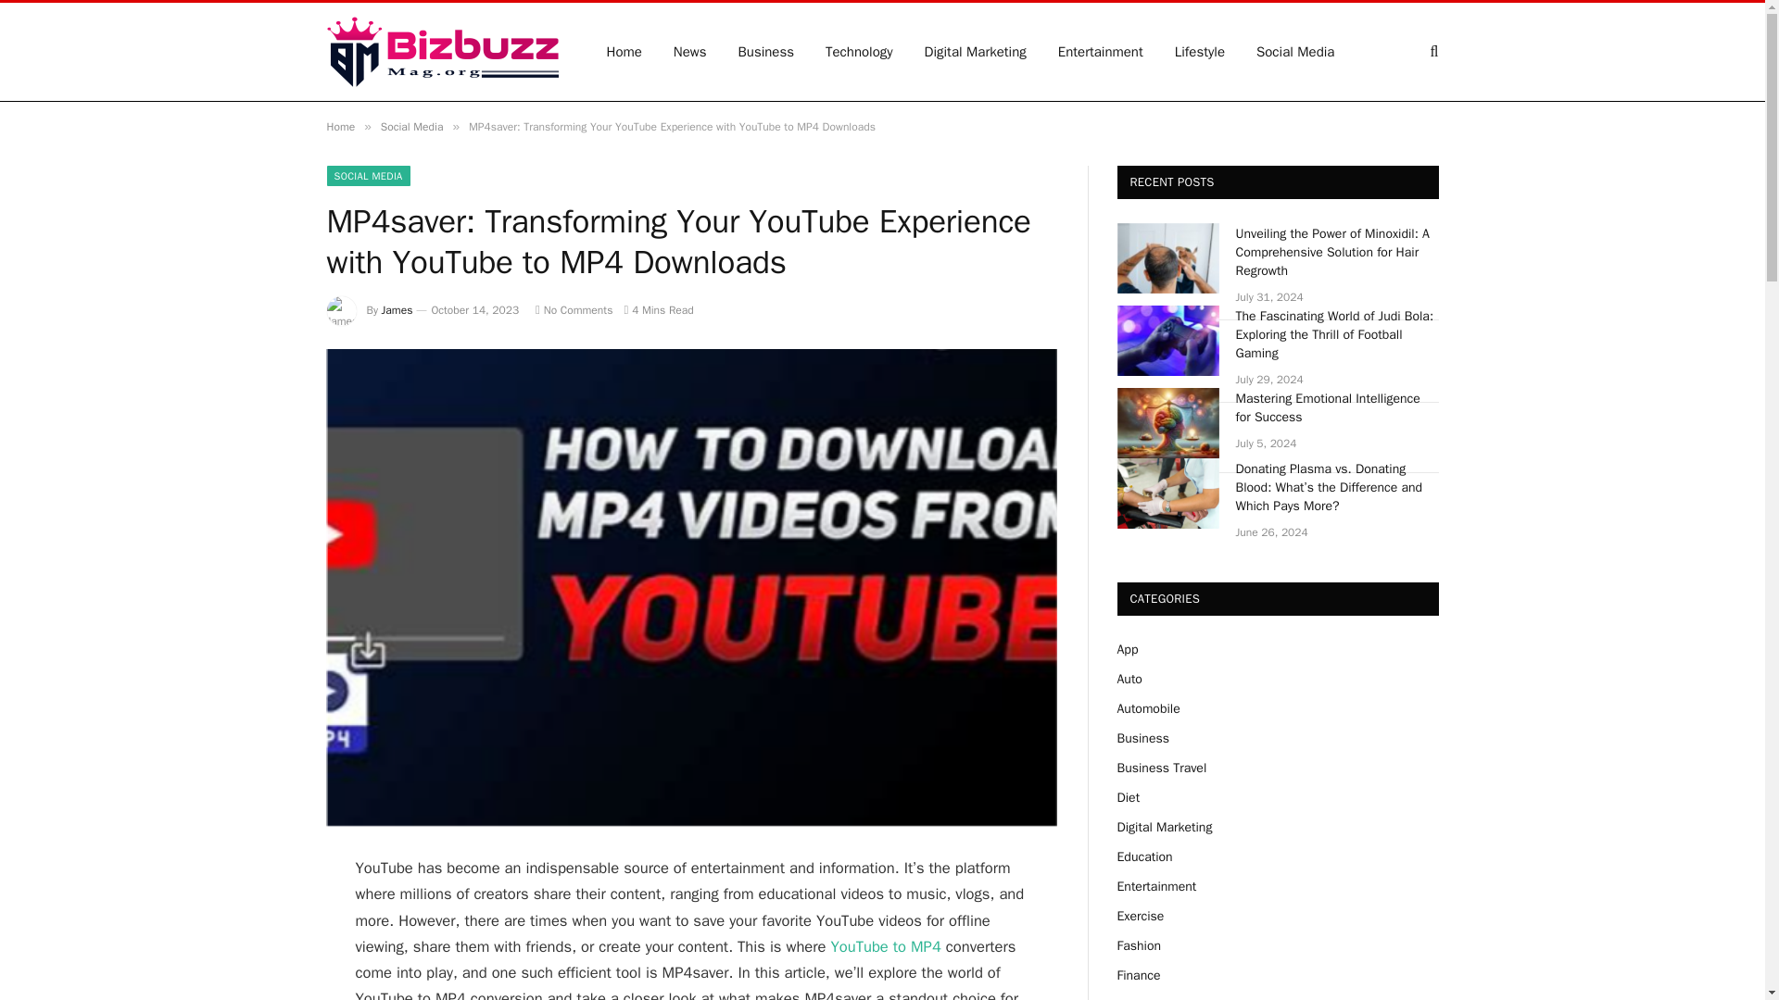  What do you see at coordinates (441, 51) in the screenshot?
I see `Bizbuzzmag.org` at bounding box center [441, 51].